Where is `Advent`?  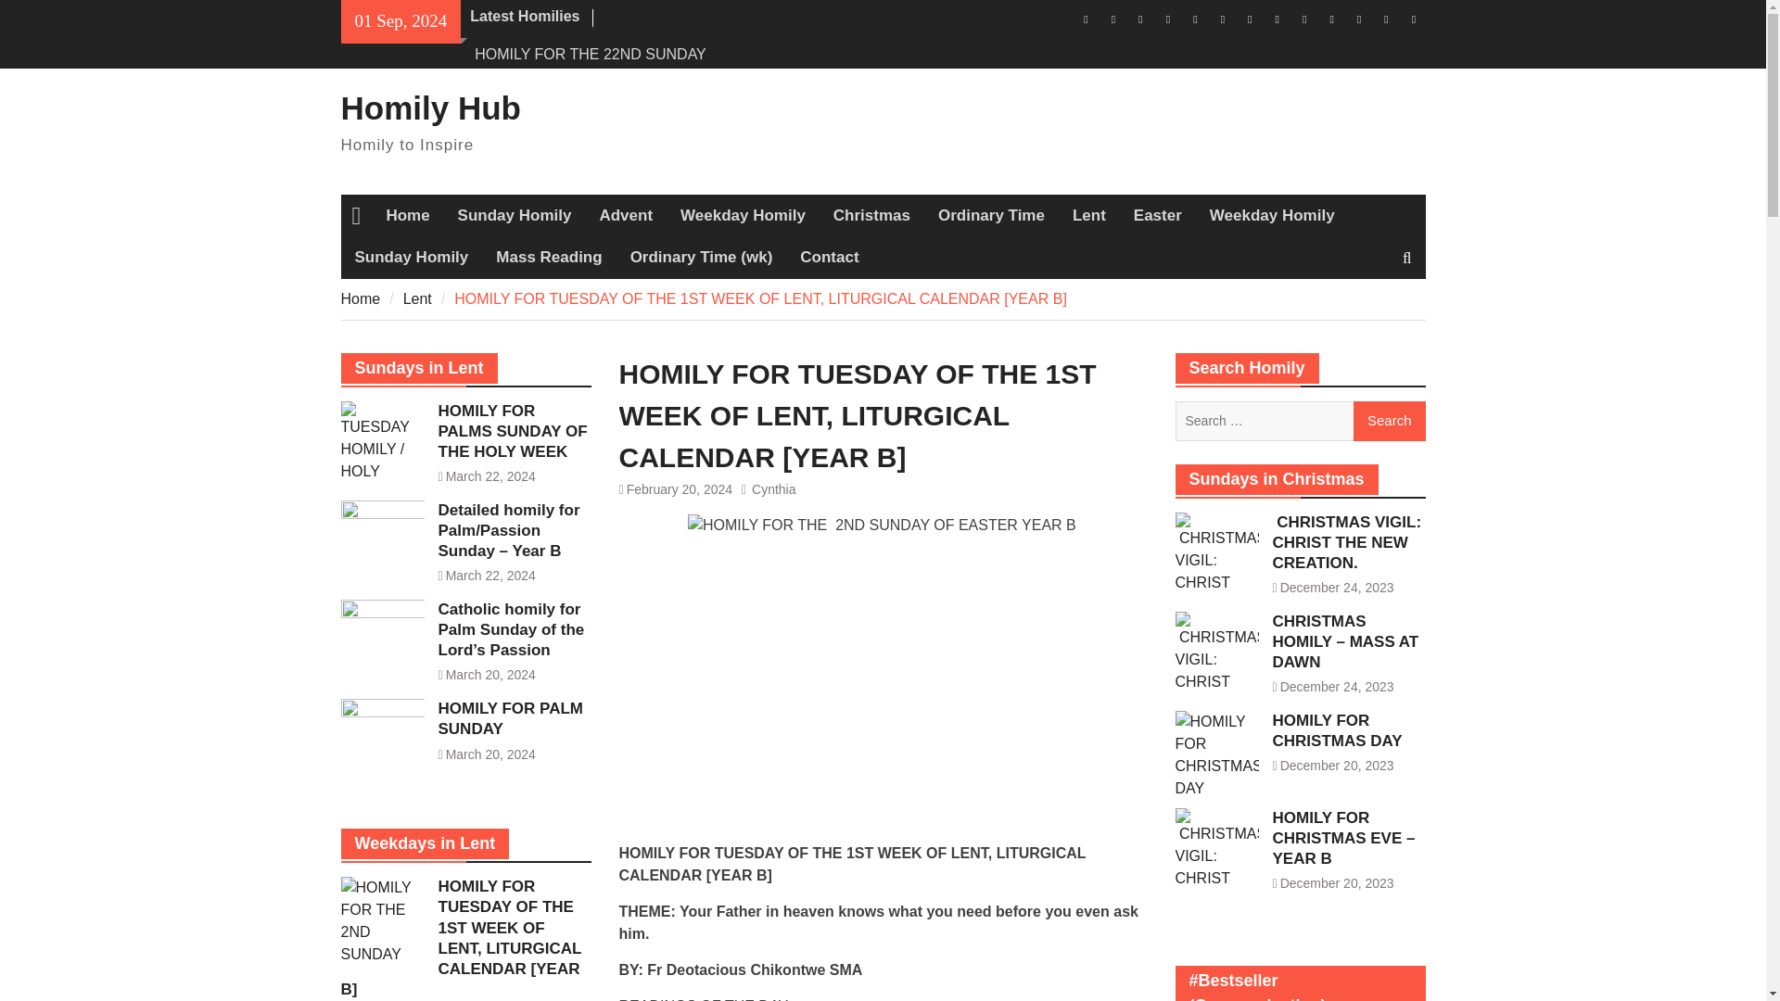 Advent is located at coordinates (625, 215).